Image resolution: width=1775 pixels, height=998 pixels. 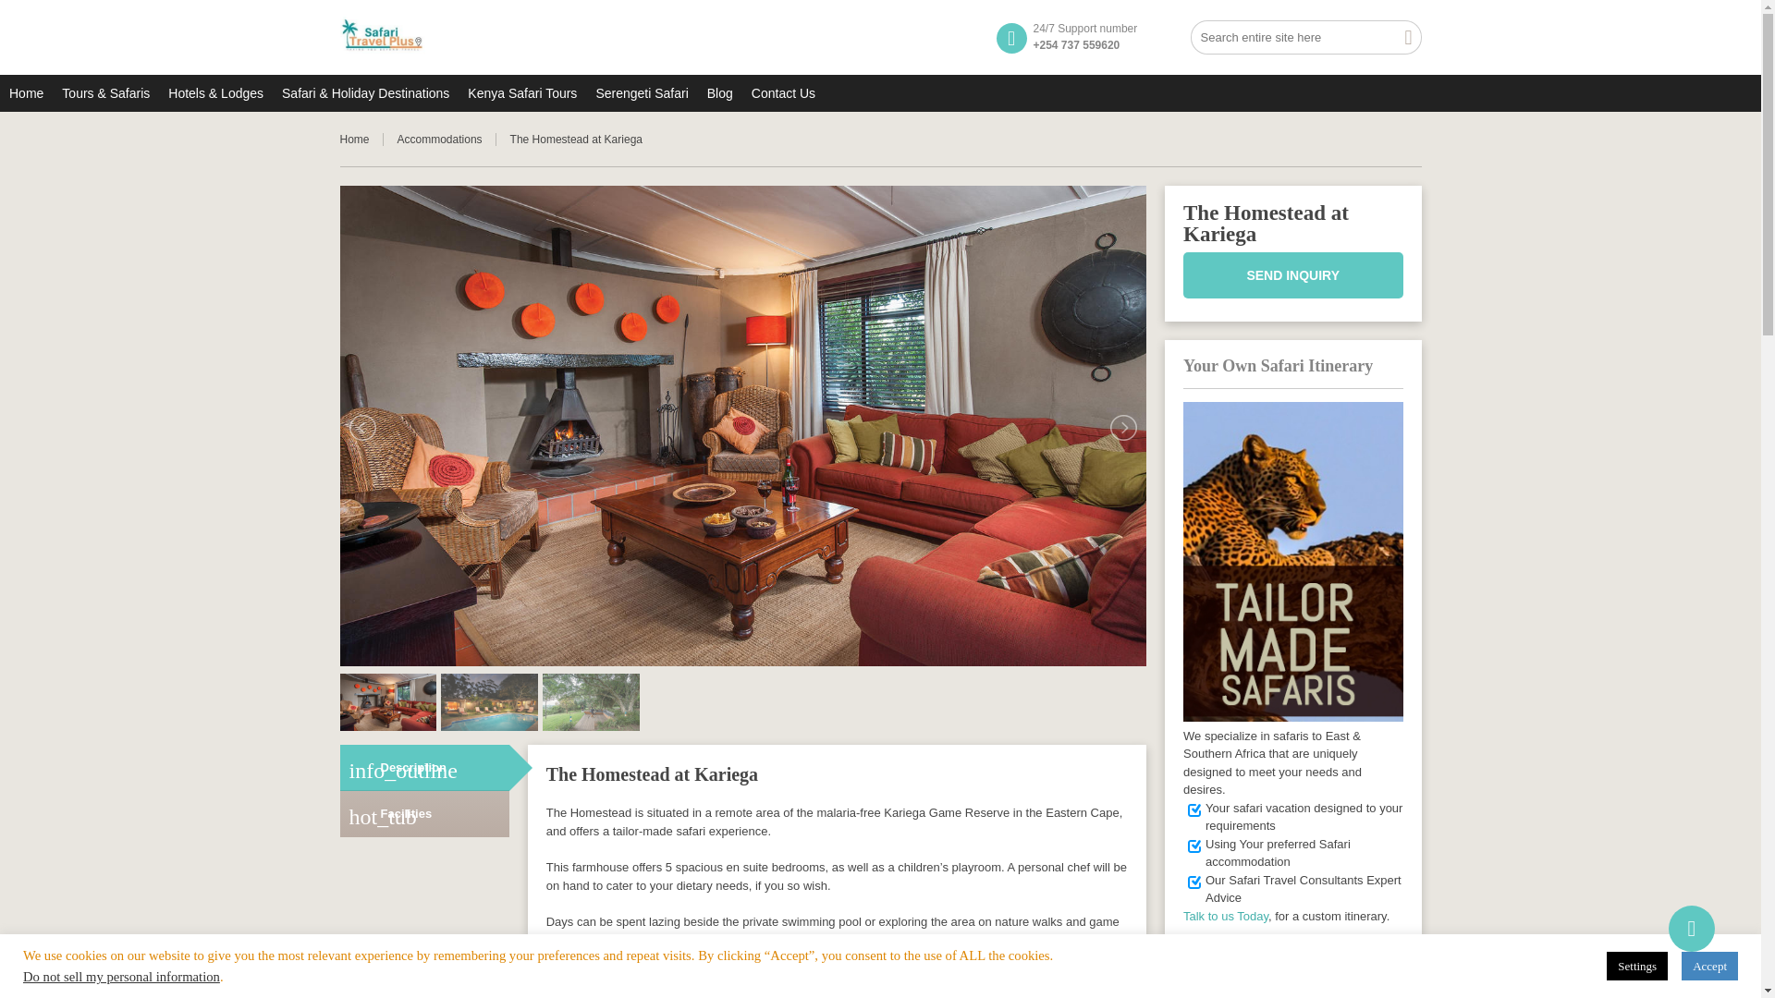 I want to click on Talk to us Today, so click(x=1226, y=916).